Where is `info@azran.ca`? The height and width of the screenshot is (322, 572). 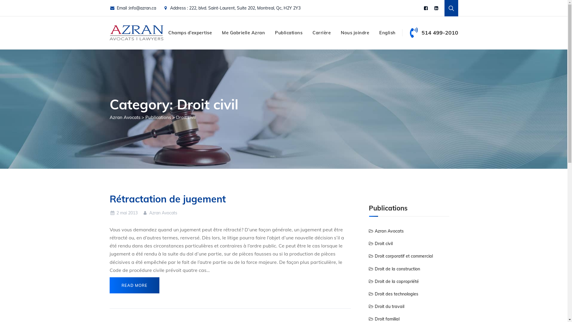
info@azran.ca is located at coordinates (142, 8).